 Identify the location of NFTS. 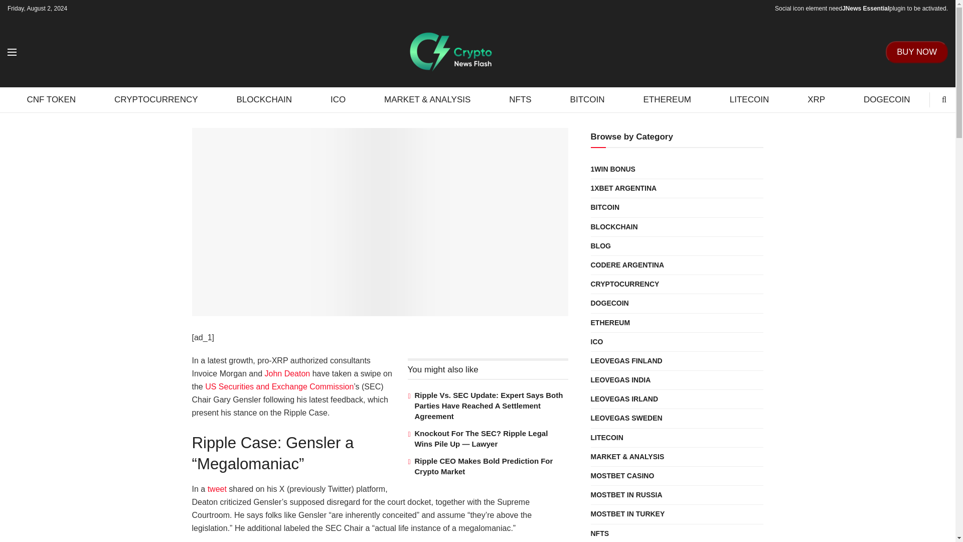
(521, 99).